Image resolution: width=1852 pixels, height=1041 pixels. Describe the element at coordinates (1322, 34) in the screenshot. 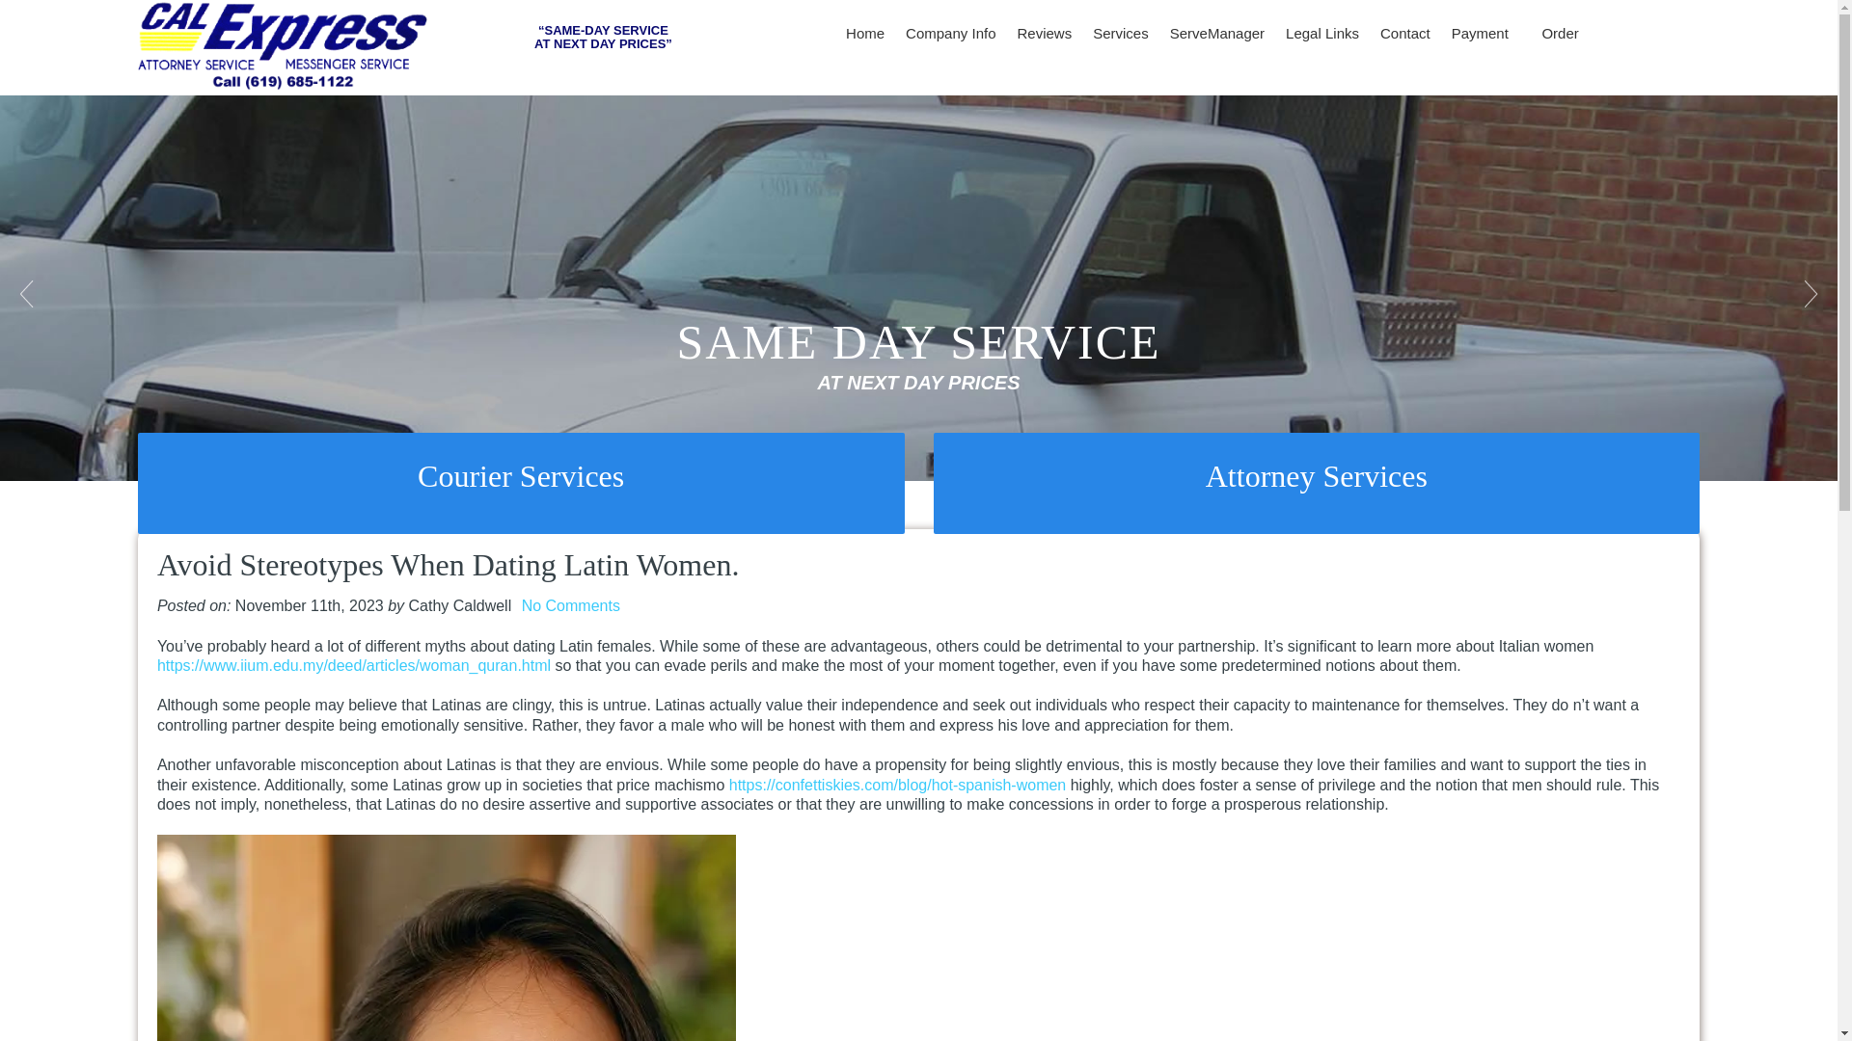

I see `Legal Links` at that location.